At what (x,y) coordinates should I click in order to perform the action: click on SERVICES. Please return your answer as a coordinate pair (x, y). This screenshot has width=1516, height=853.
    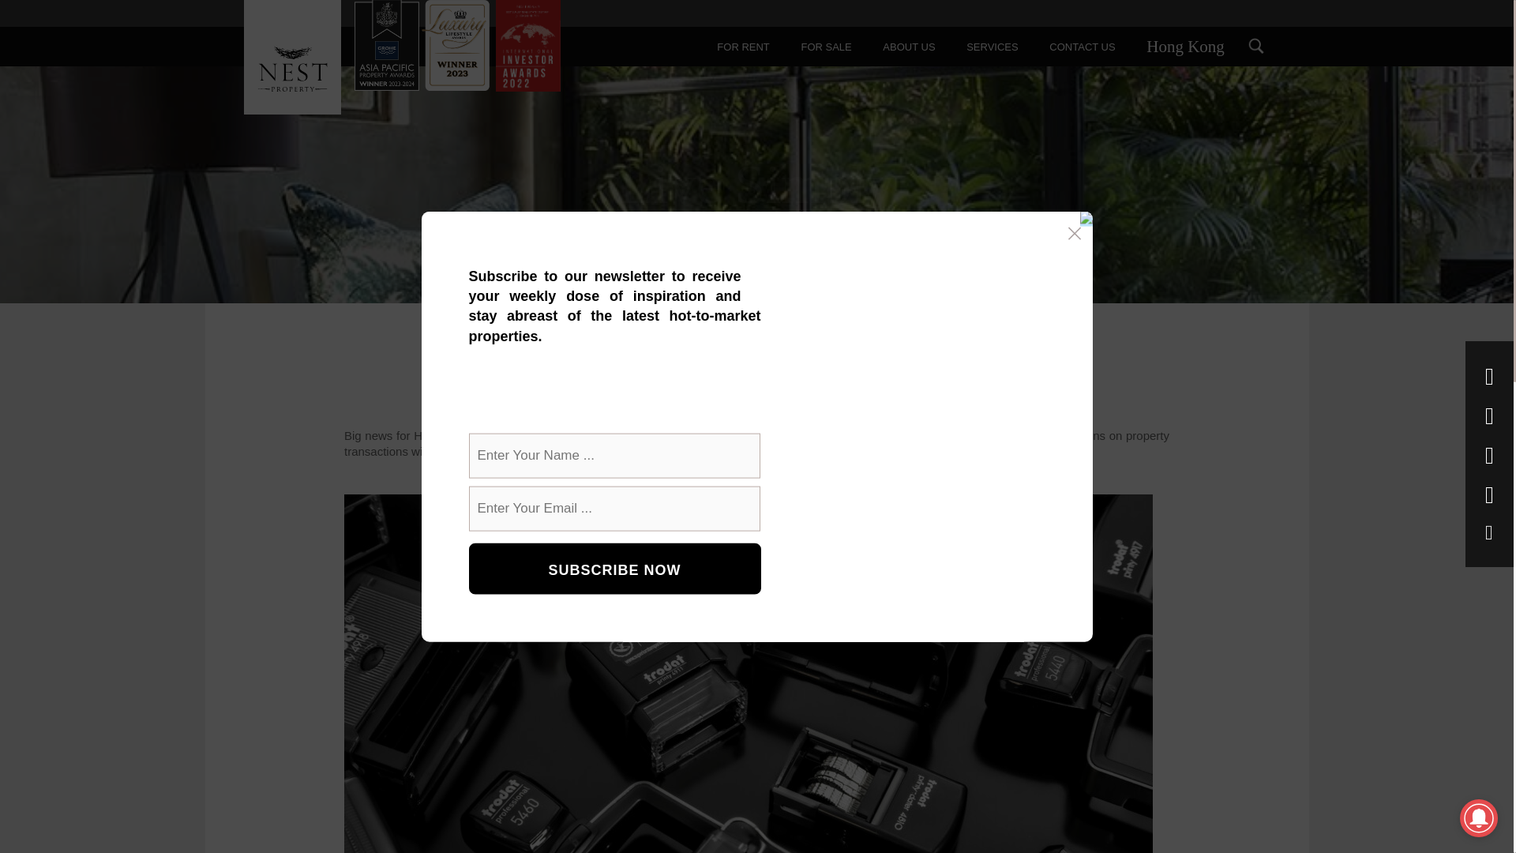
    Looking at the image, I should click on (992, 46).